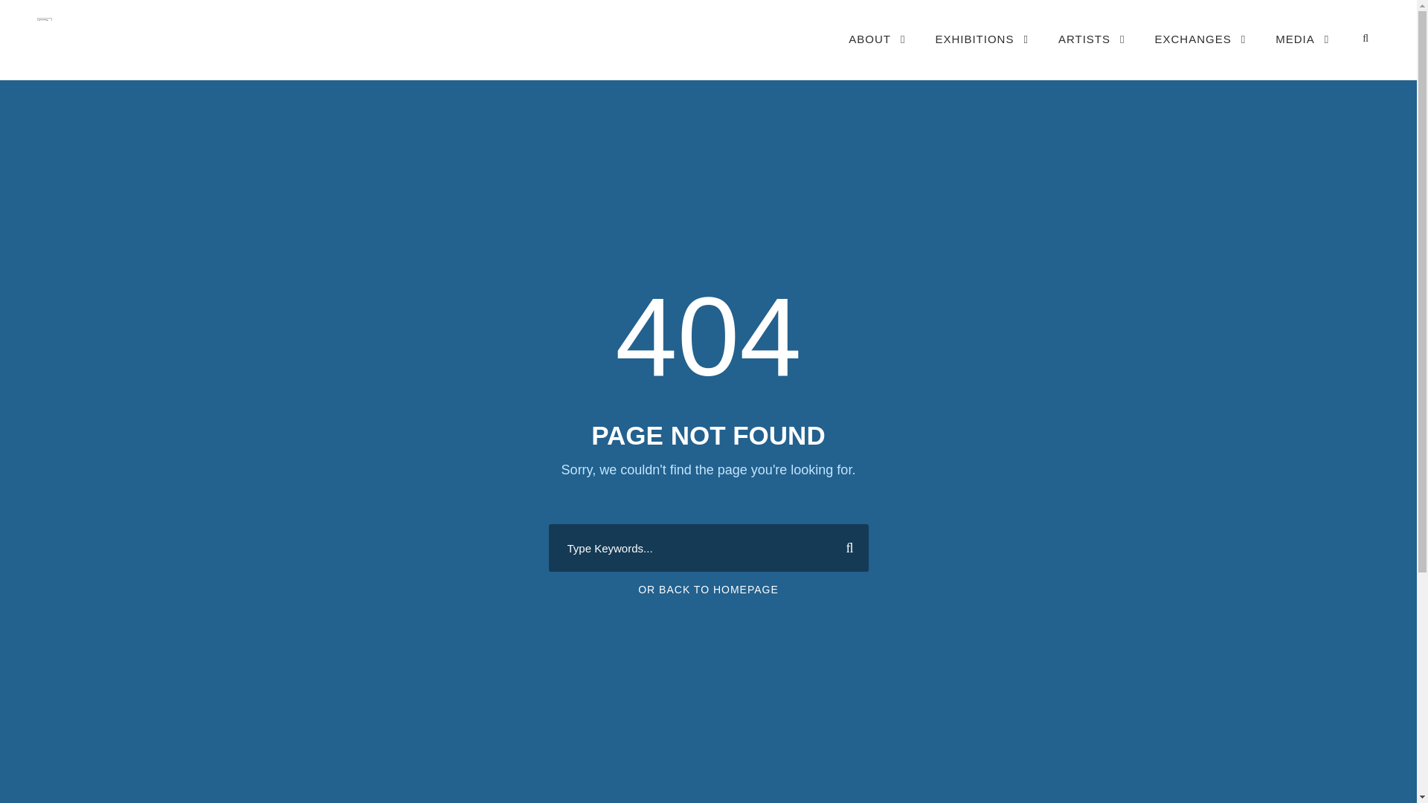 The image size is (1428, 803). Describe the element at coordinates (843, 547) in the screenshot. I see `Search` at that location.